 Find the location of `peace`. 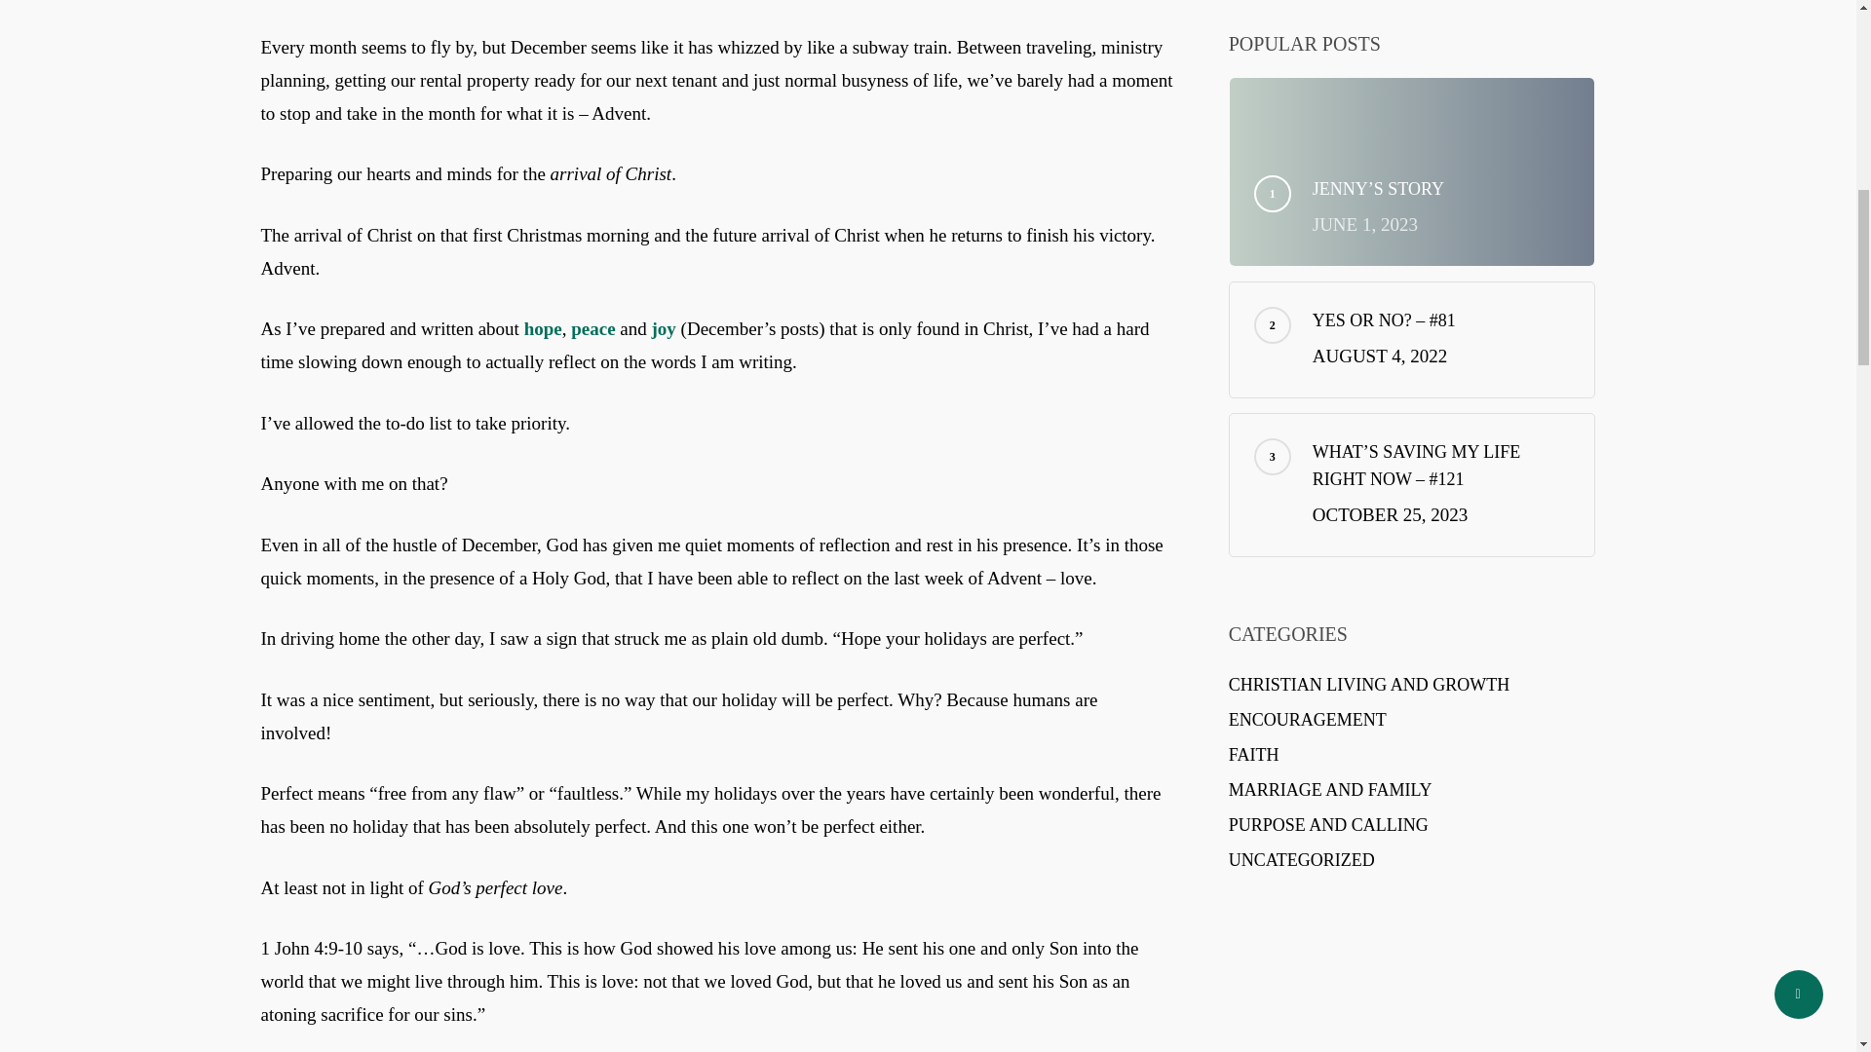

peace is located at coordinates (592, 328).